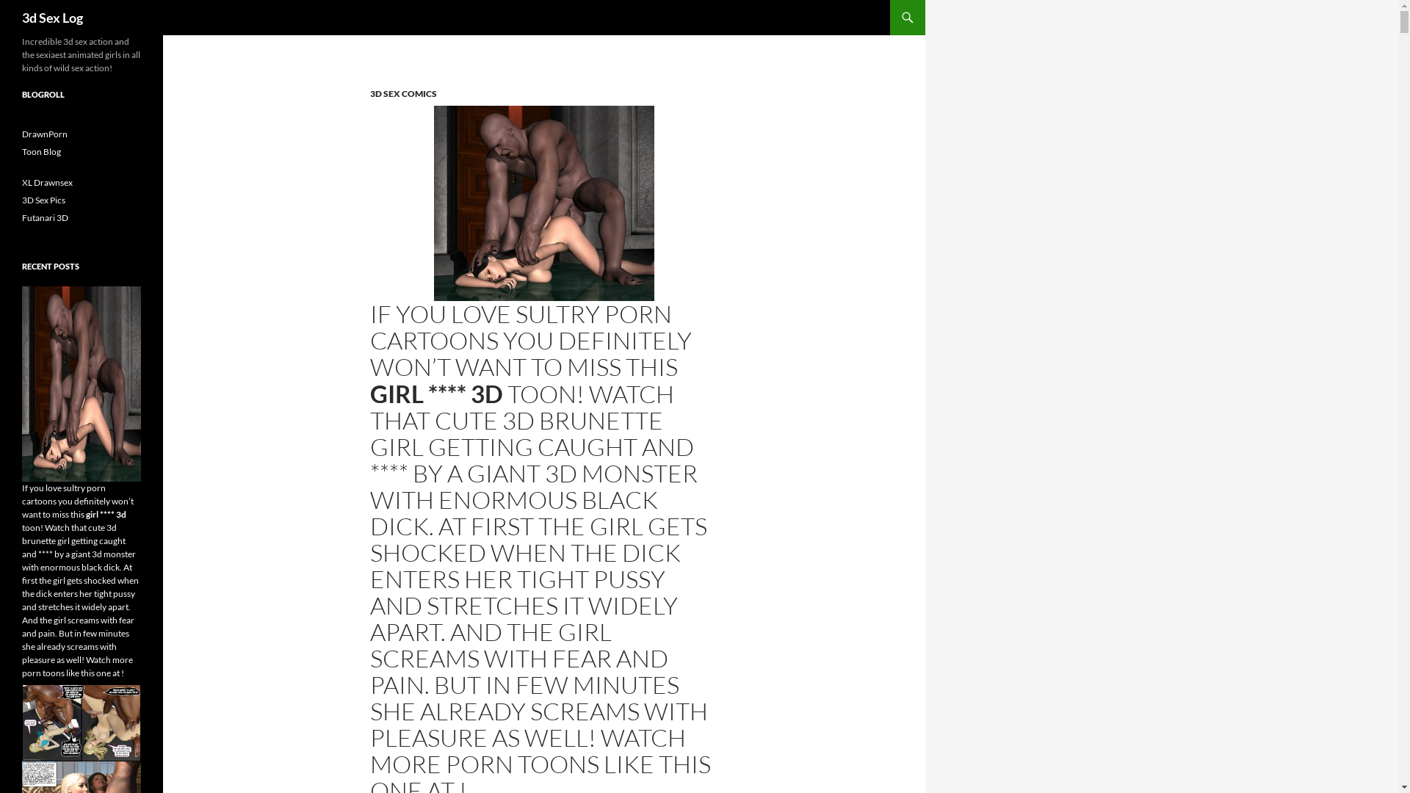 The height and width of the screenshot is (793, 1410). I want to click on 3d Sex Log, so click(53, 18).